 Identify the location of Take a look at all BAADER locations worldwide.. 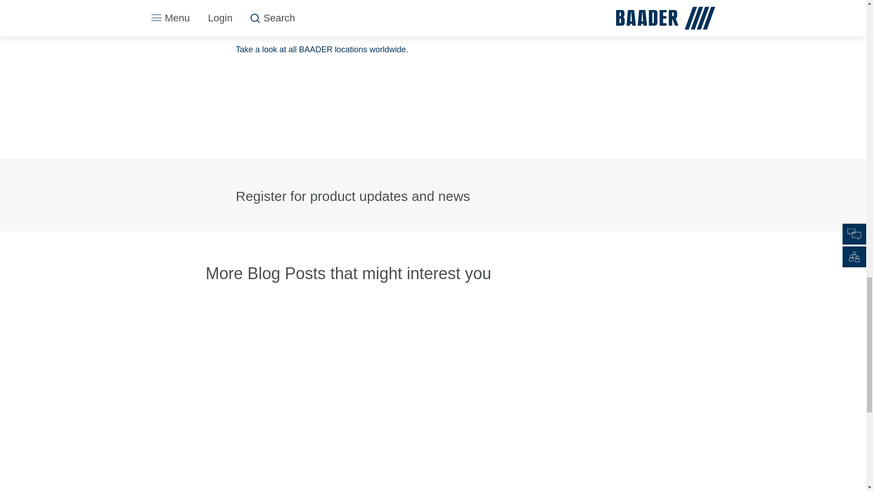
(321, 49).